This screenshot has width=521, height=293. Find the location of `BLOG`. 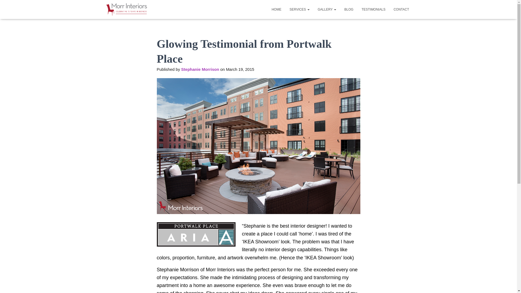

BLOG is located at coordinates (349, 9).